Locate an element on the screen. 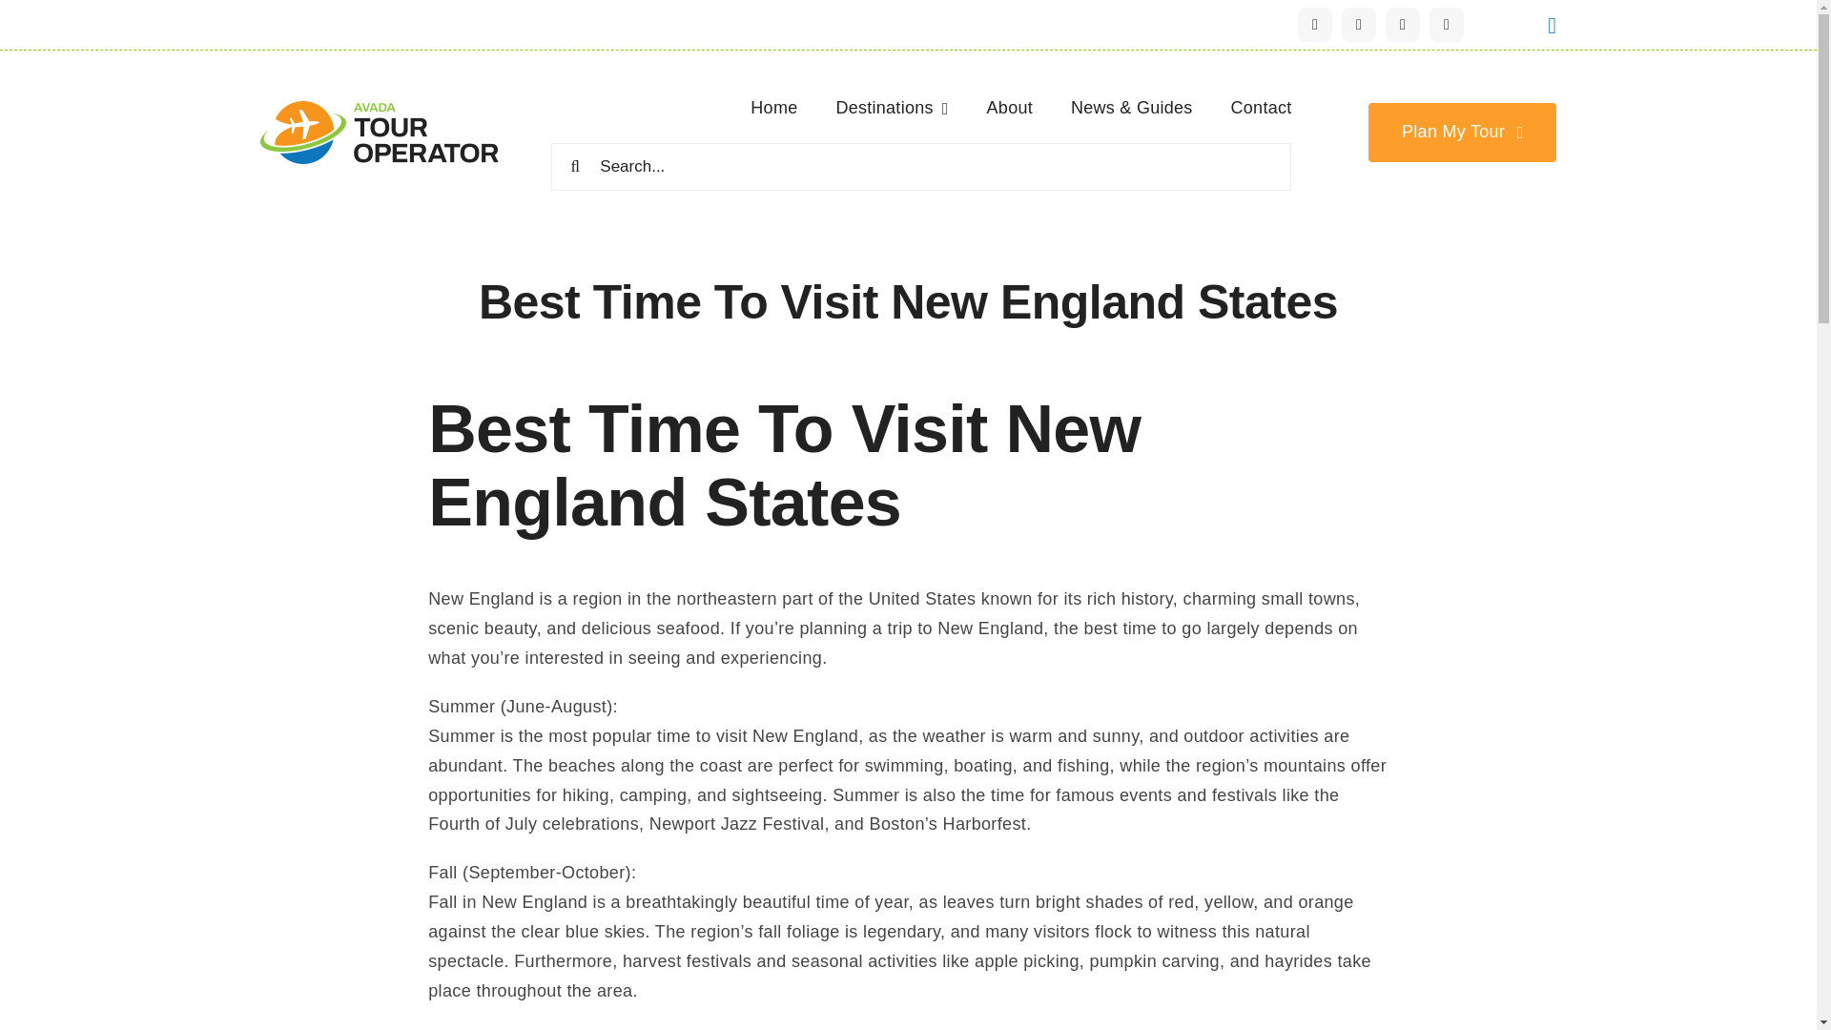 The height and width of the screenshot is (1030, 1831). Facebook is located at coordinates (1315, 25).